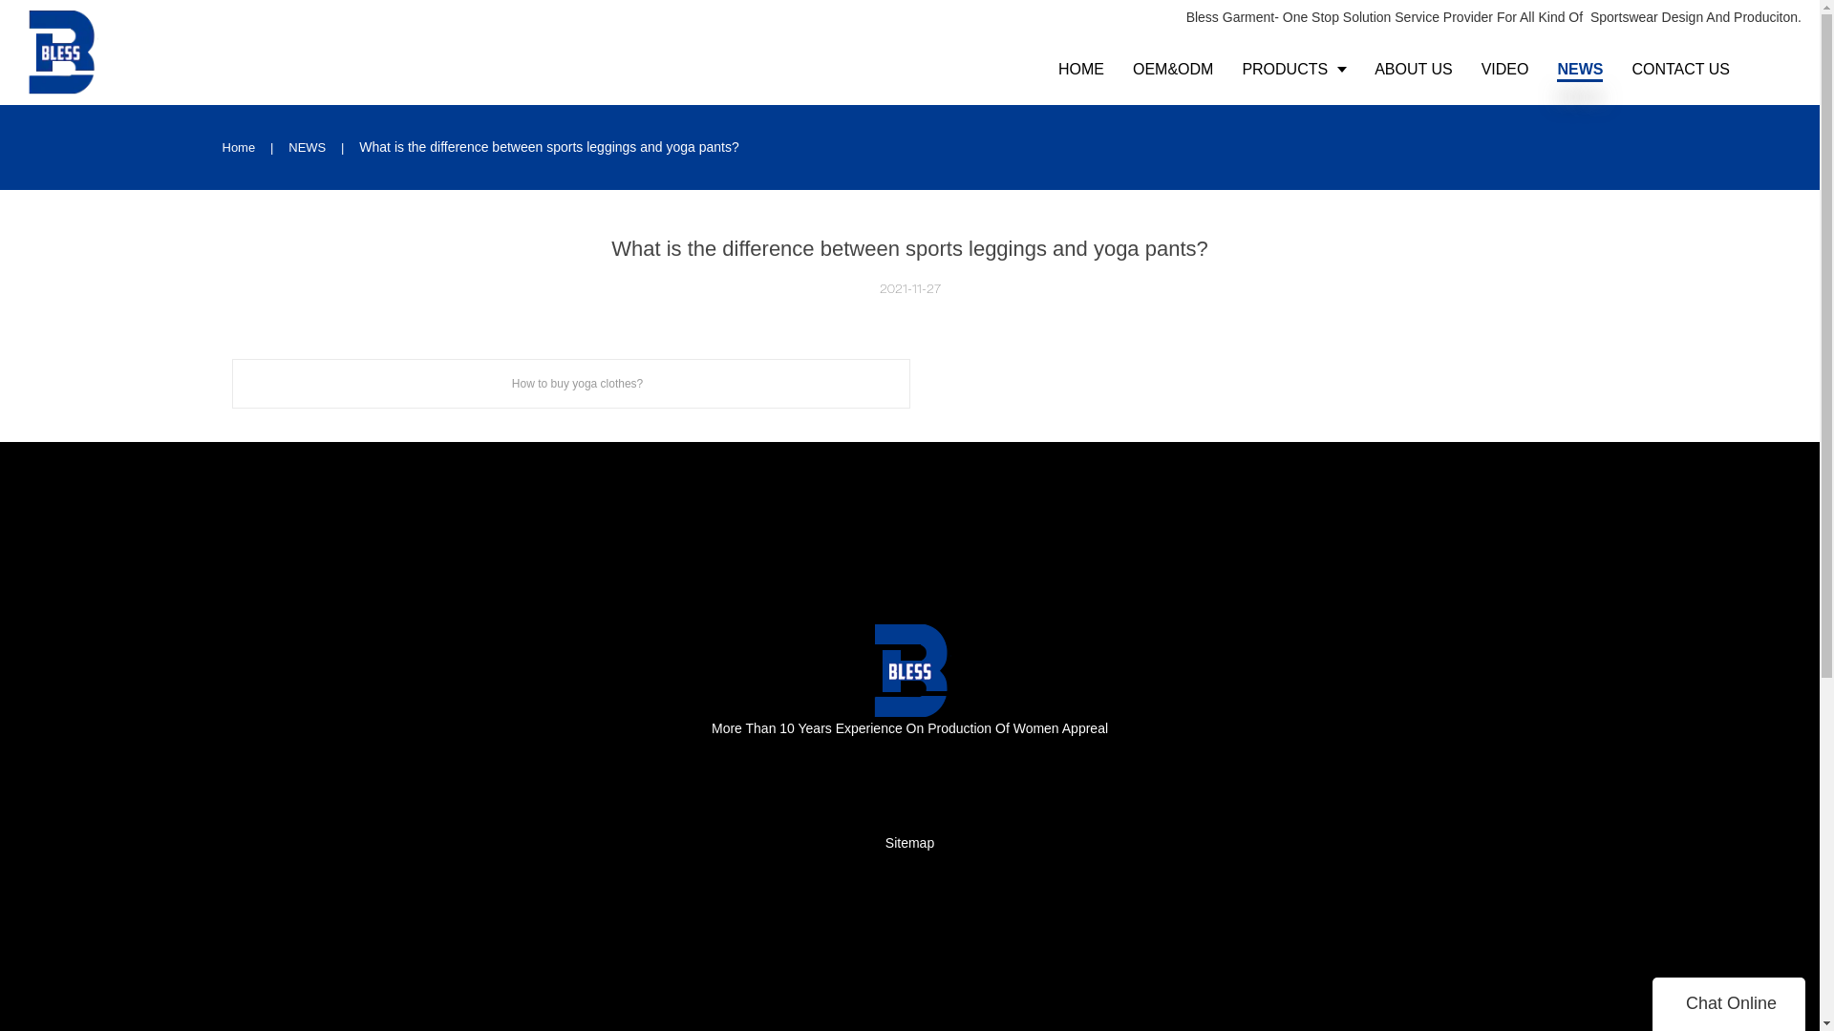 This screenshot has height=1031, width=1834. What do you see at coordinates (1293, 70) in the screenshot?
I see `PRODUCTS` at bounding box center [1293, 70].